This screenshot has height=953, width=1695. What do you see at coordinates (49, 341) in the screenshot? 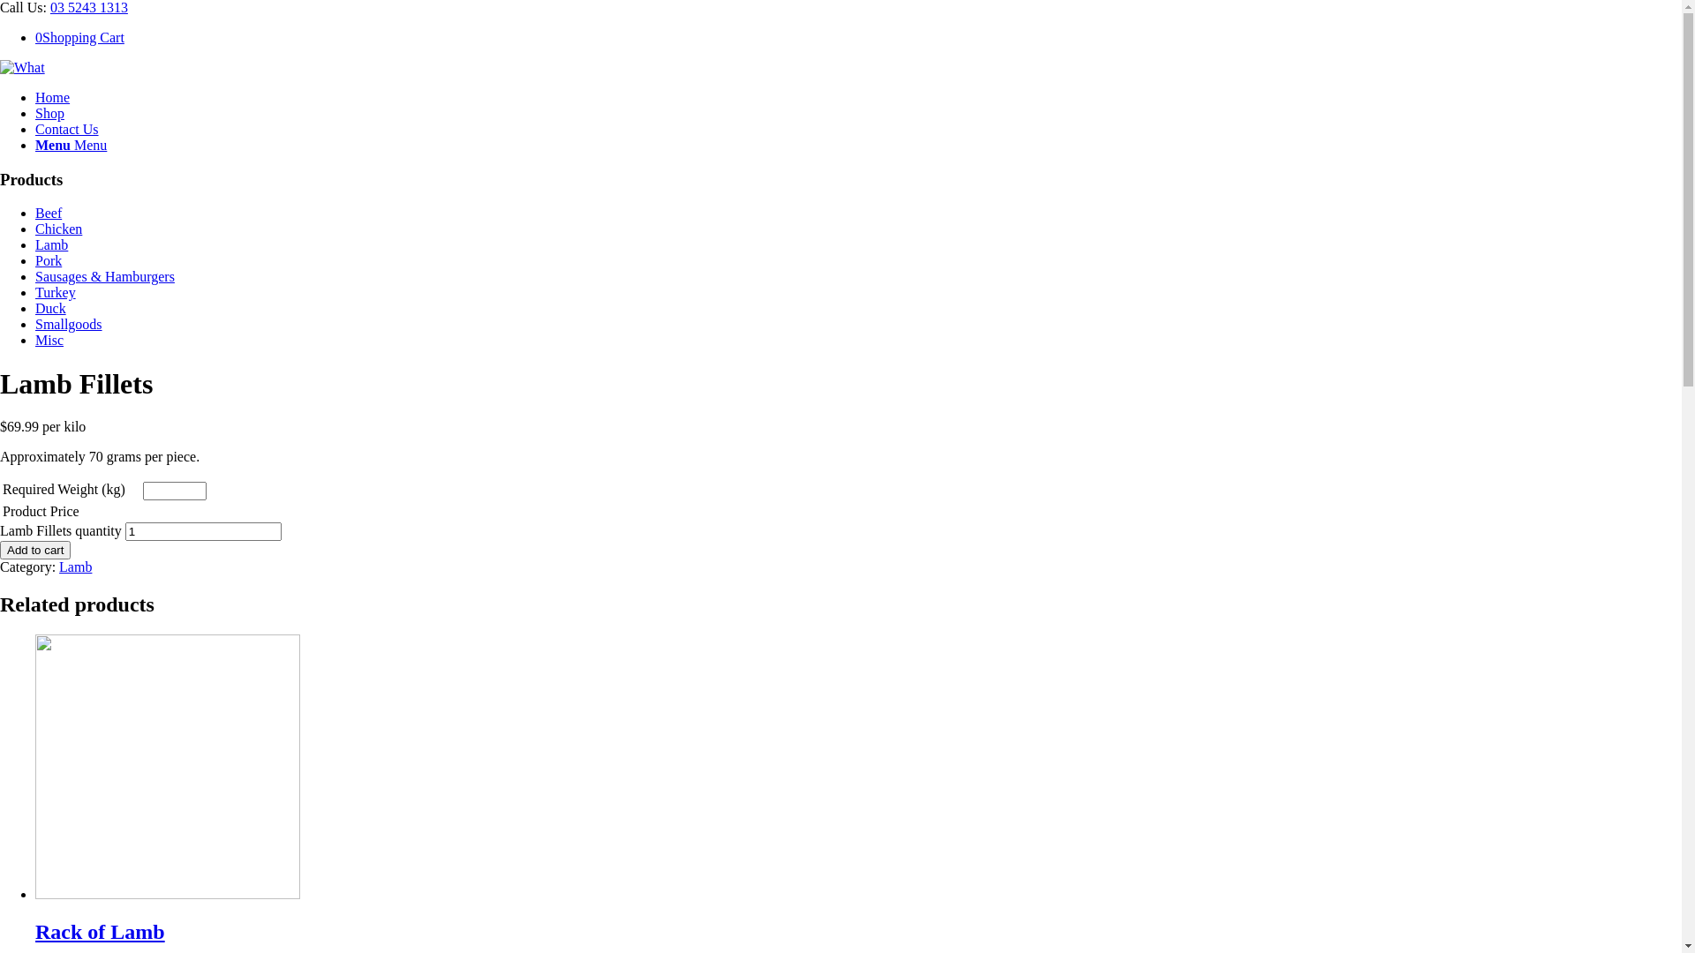
I see `Misc` at bounding box center [49, 341].